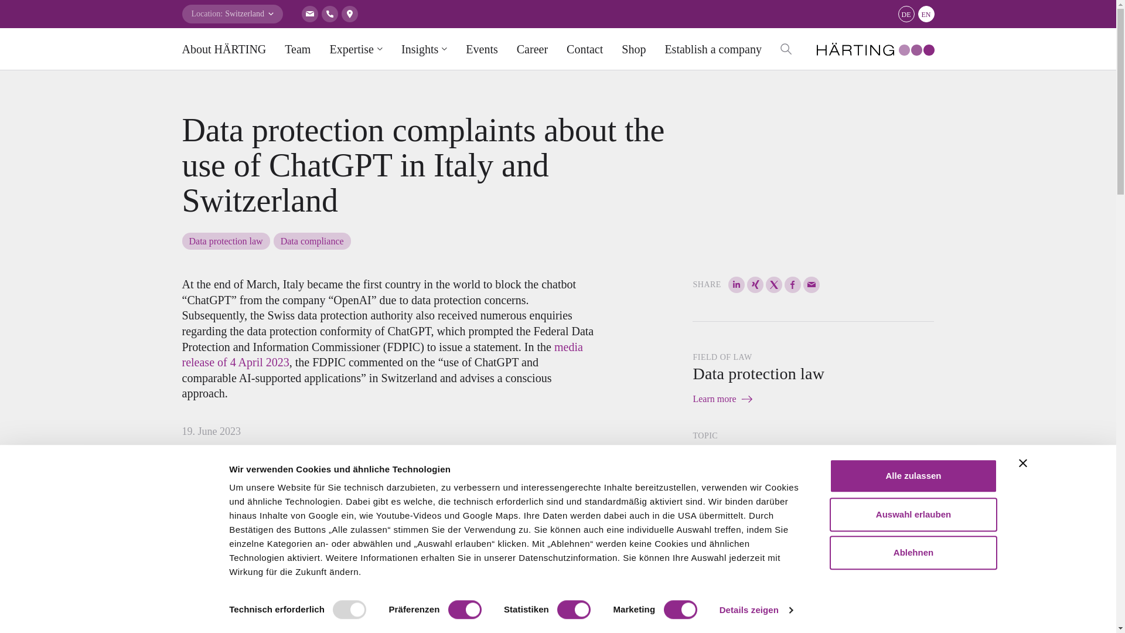 The height and width of the screenshot is (633, 1125). I want to click on Alle zulassen, so click(913, 476).